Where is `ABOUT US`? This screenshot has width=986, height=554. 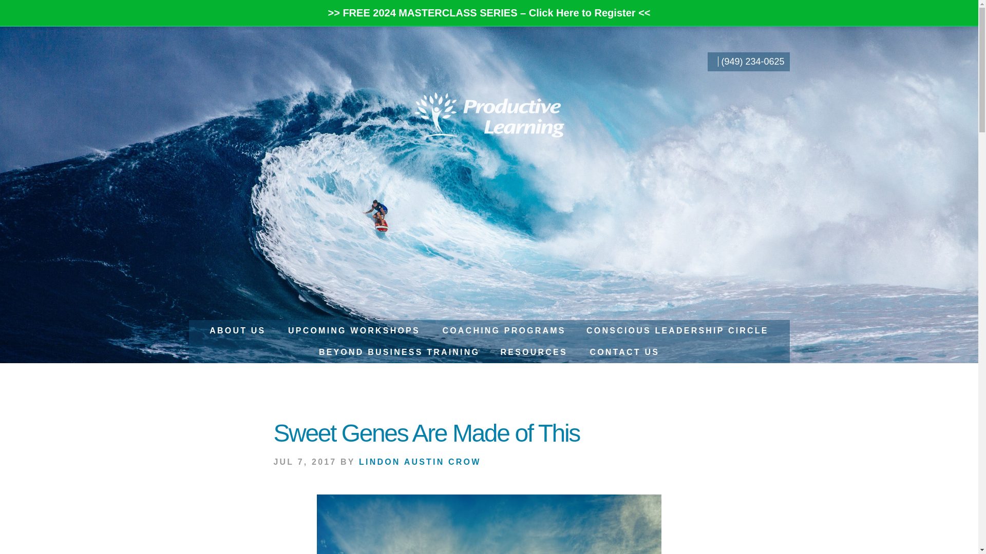 ABOUT US is located at coordinates (237, 331).